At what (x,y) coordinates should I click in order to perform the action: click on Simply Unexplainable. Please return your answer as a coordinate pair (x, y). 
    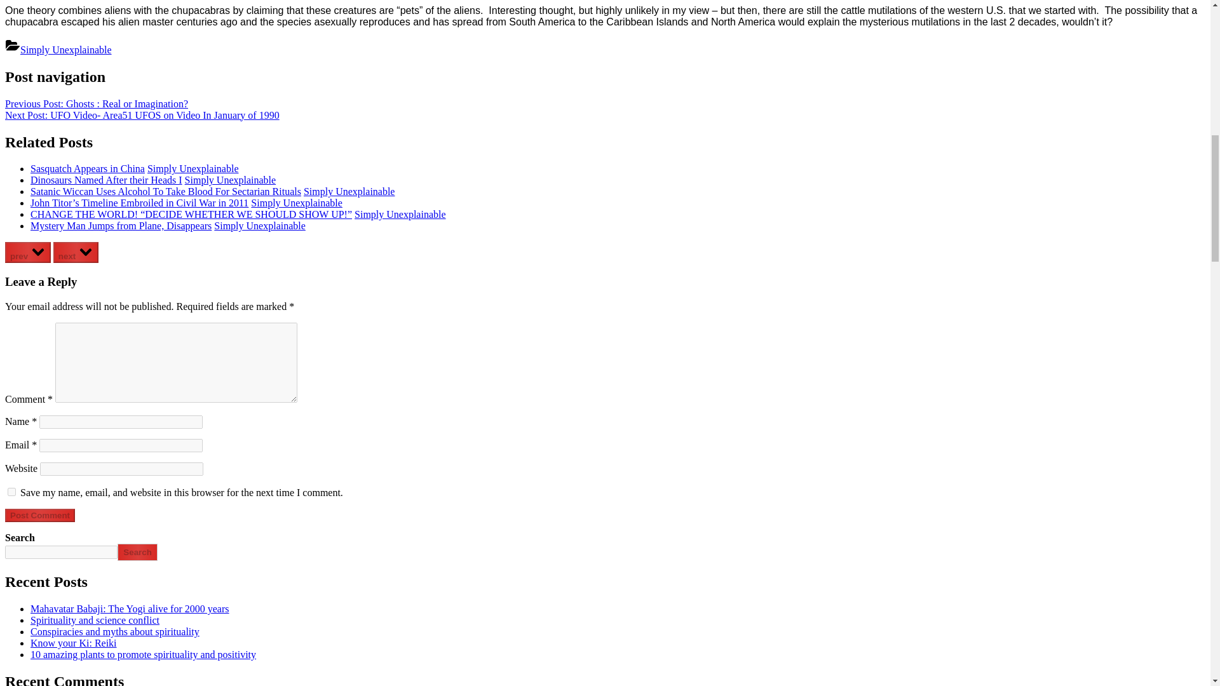
    Looking at the image, I should click on (400, 214).